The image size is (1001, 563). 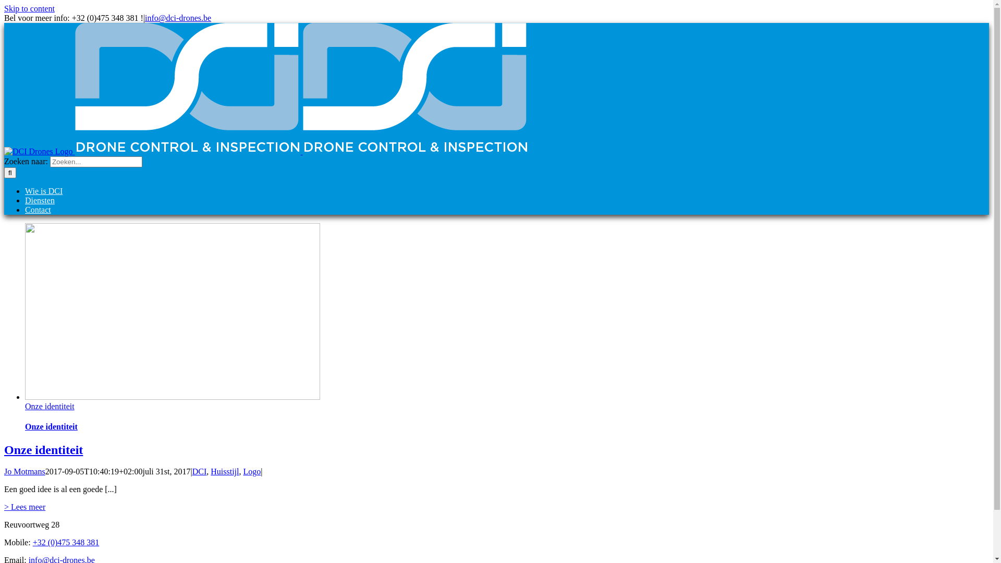 What do you see at coordinates (50, 407) in the screenshot?
I see `Onze identiteit` at bounding box center [50, 407].